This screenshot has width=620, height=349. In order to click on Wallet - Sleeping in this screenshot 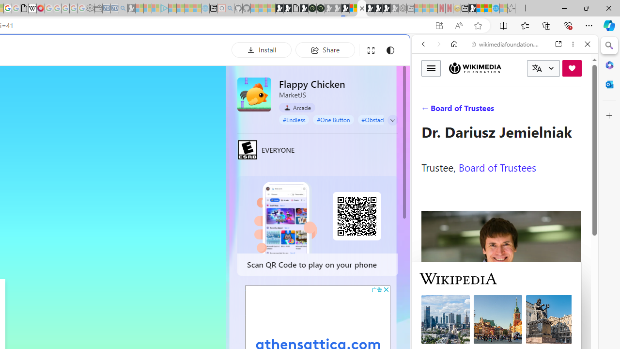, I will do `click(98, 9)`.